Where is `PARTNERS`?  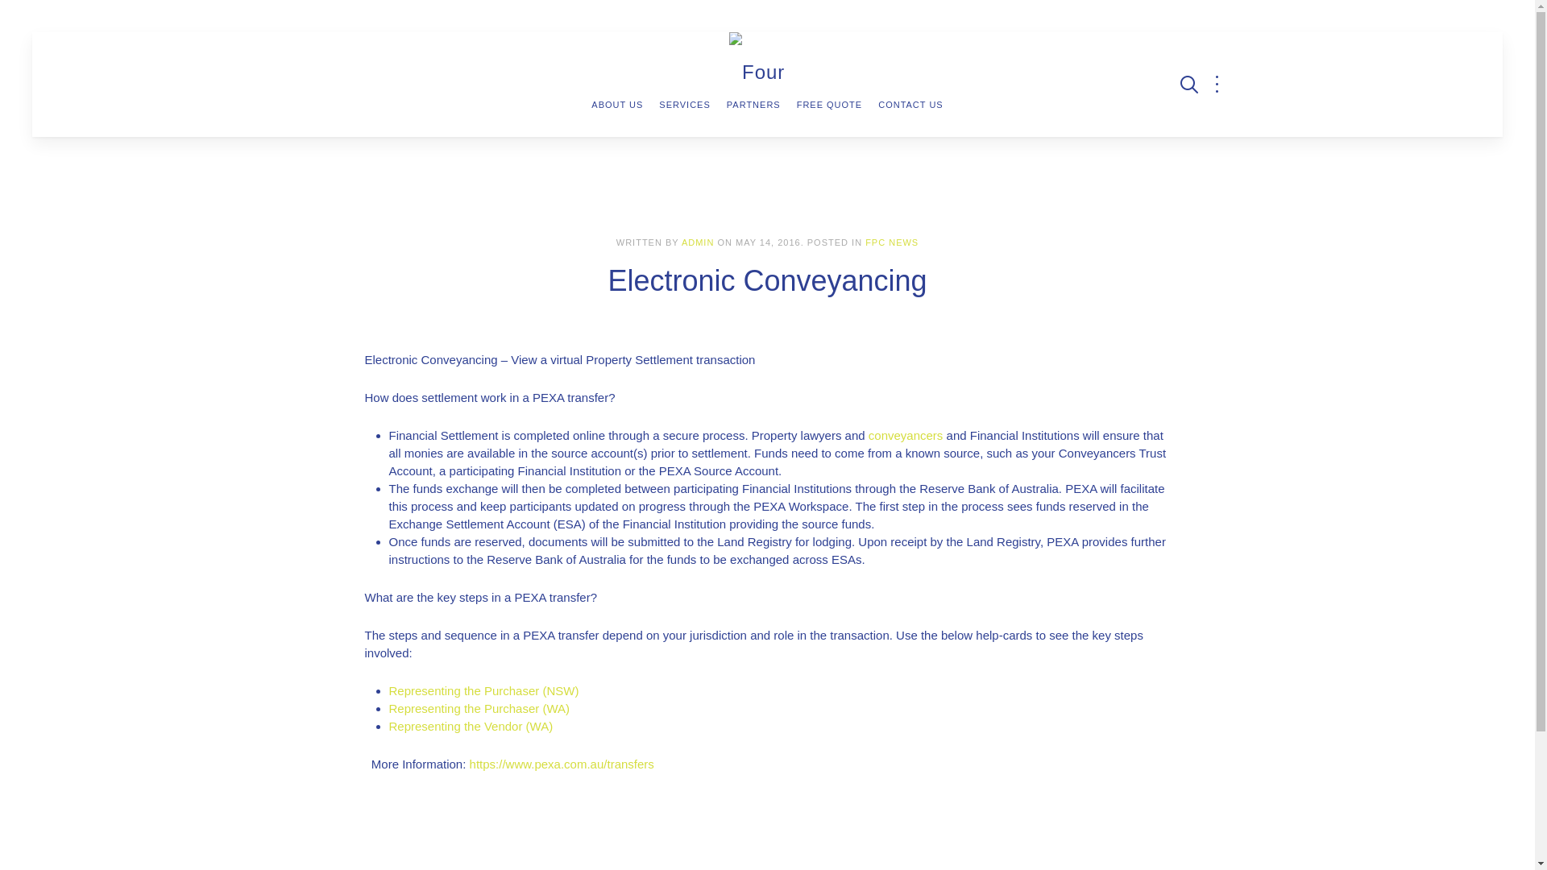
PARTNERS is located at coordinates (754, 105).